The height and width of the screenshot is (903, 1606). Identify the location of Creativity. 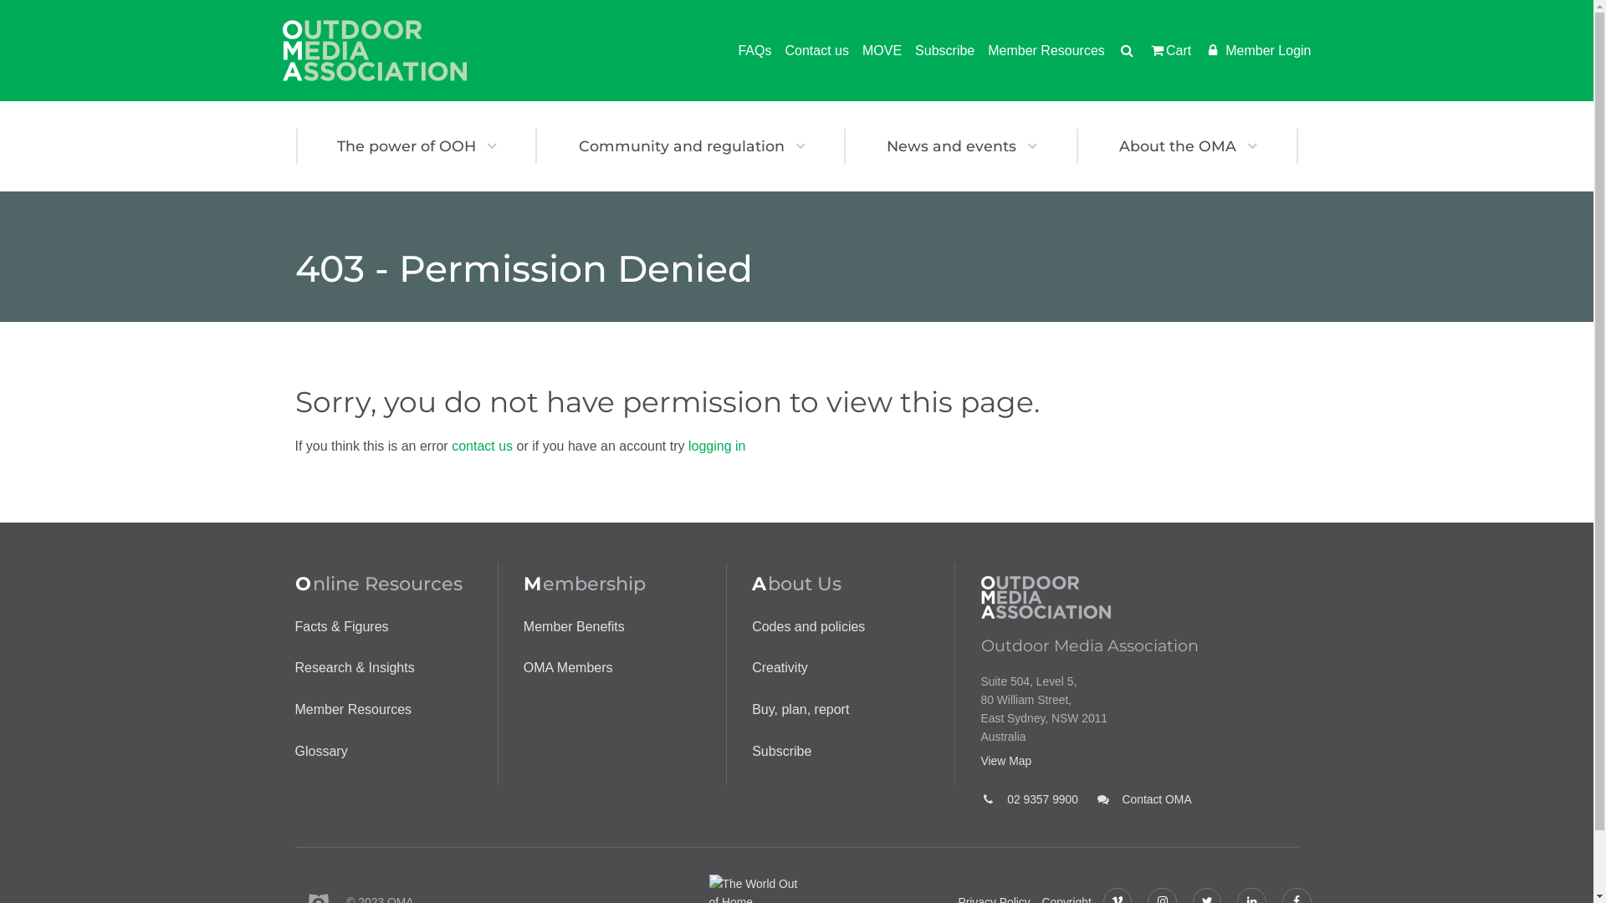
(780, 667).